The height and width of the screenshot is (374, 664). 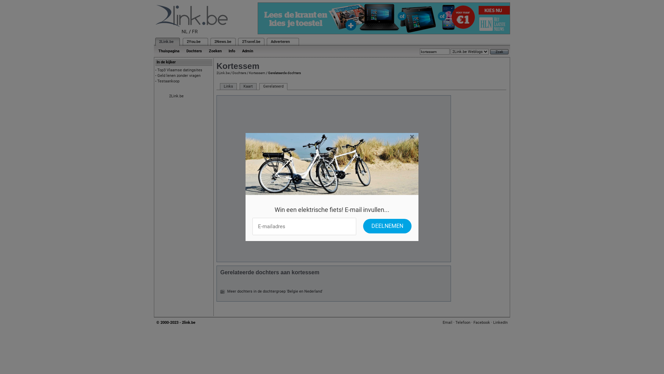 I want to click on 2News.be, so click(x=223, y=42).